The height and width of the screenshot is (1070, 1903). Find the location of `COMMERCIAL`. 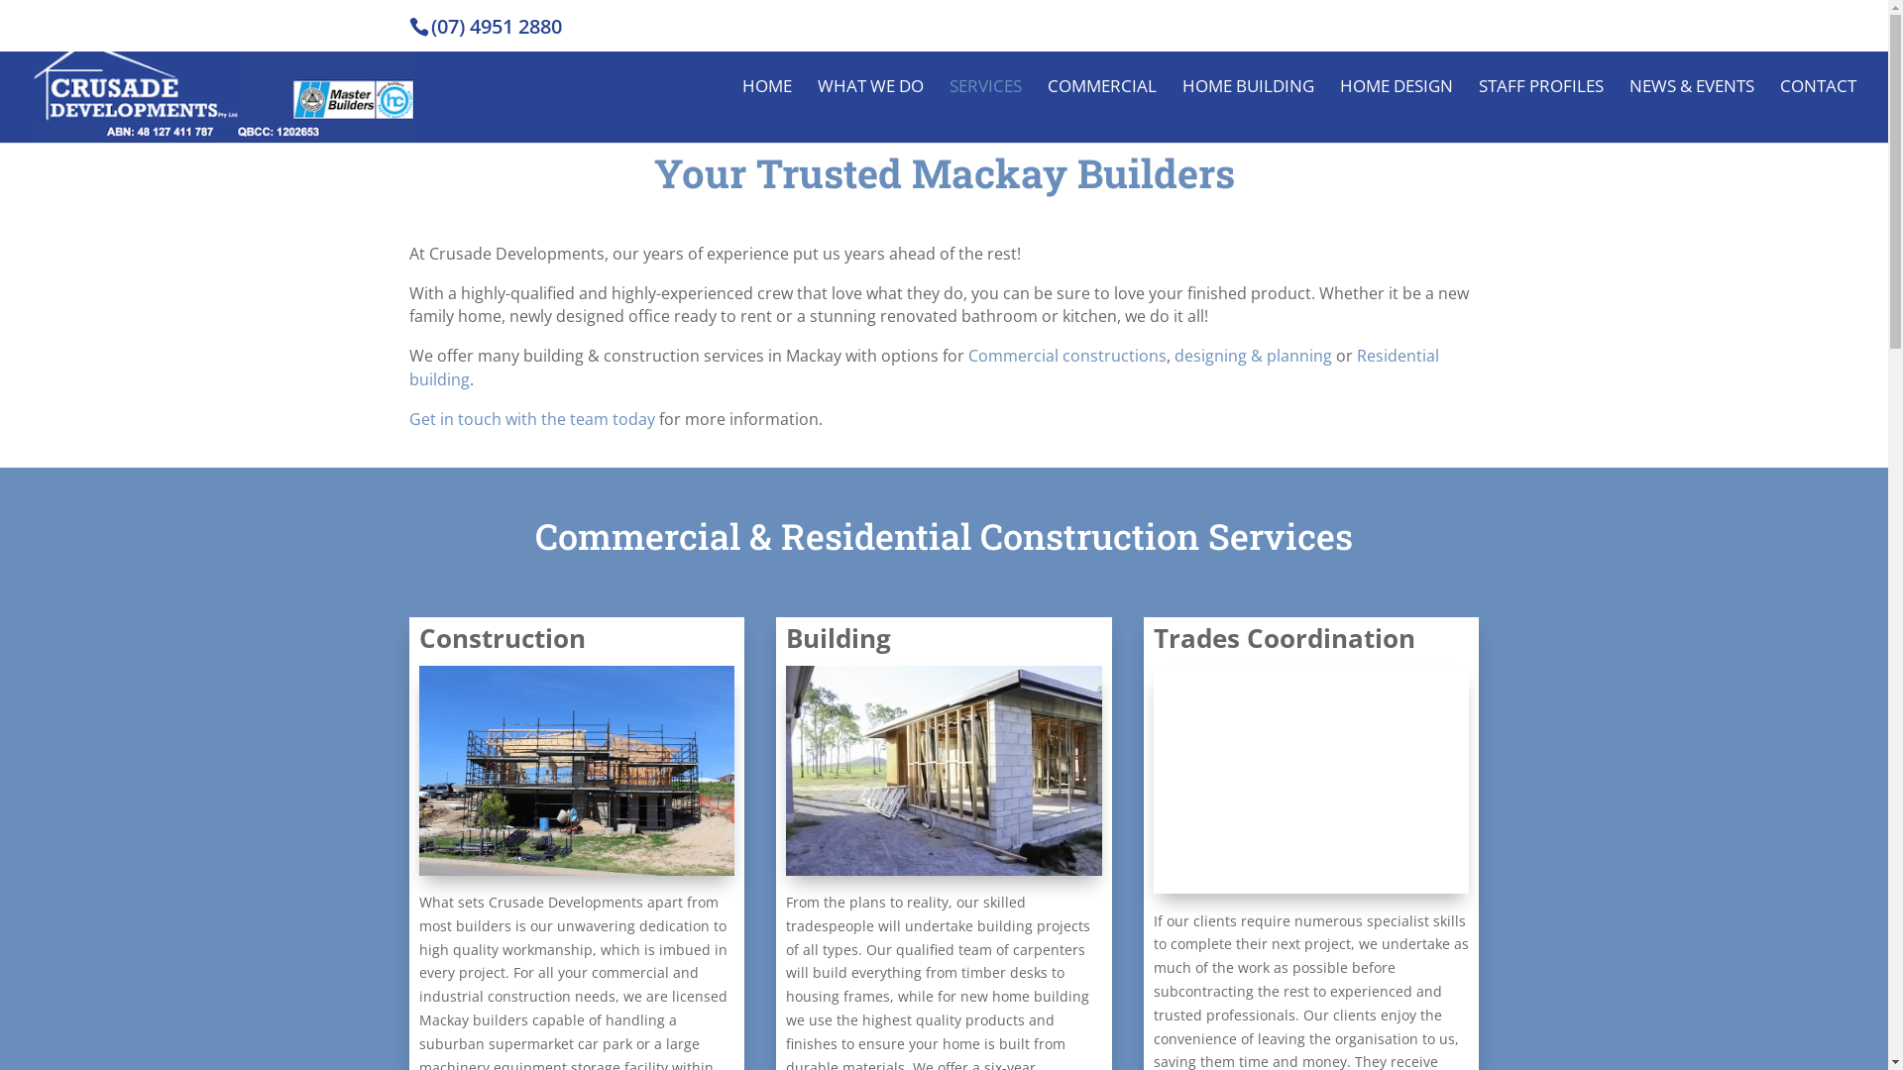

COMMERCIAL is located at coordinates (1102, 111).